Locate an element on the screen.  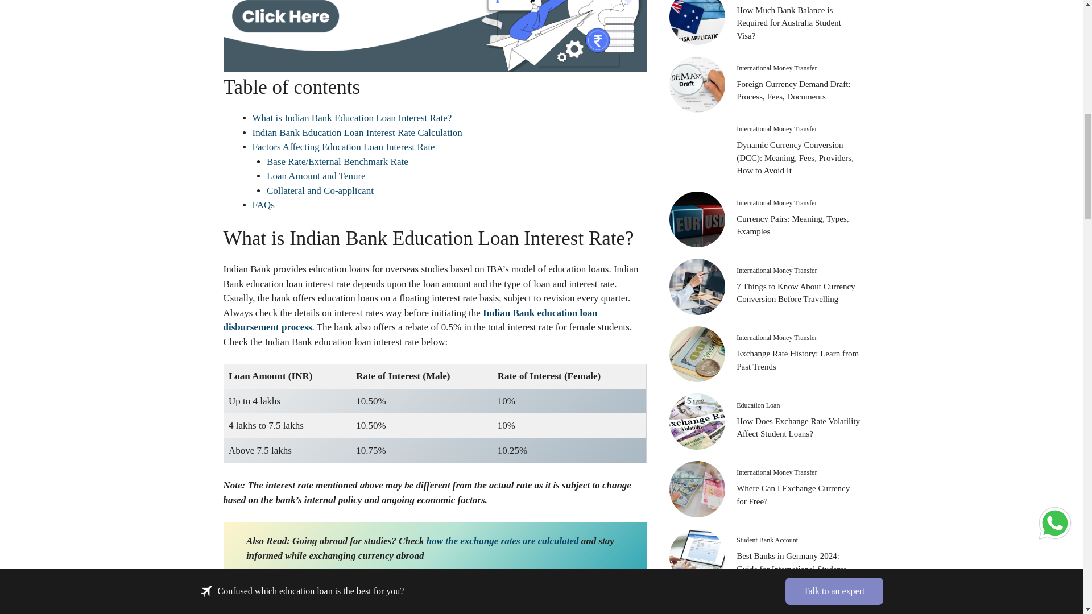
how the exchange rates are calculated is located at coordinates (504, 541).